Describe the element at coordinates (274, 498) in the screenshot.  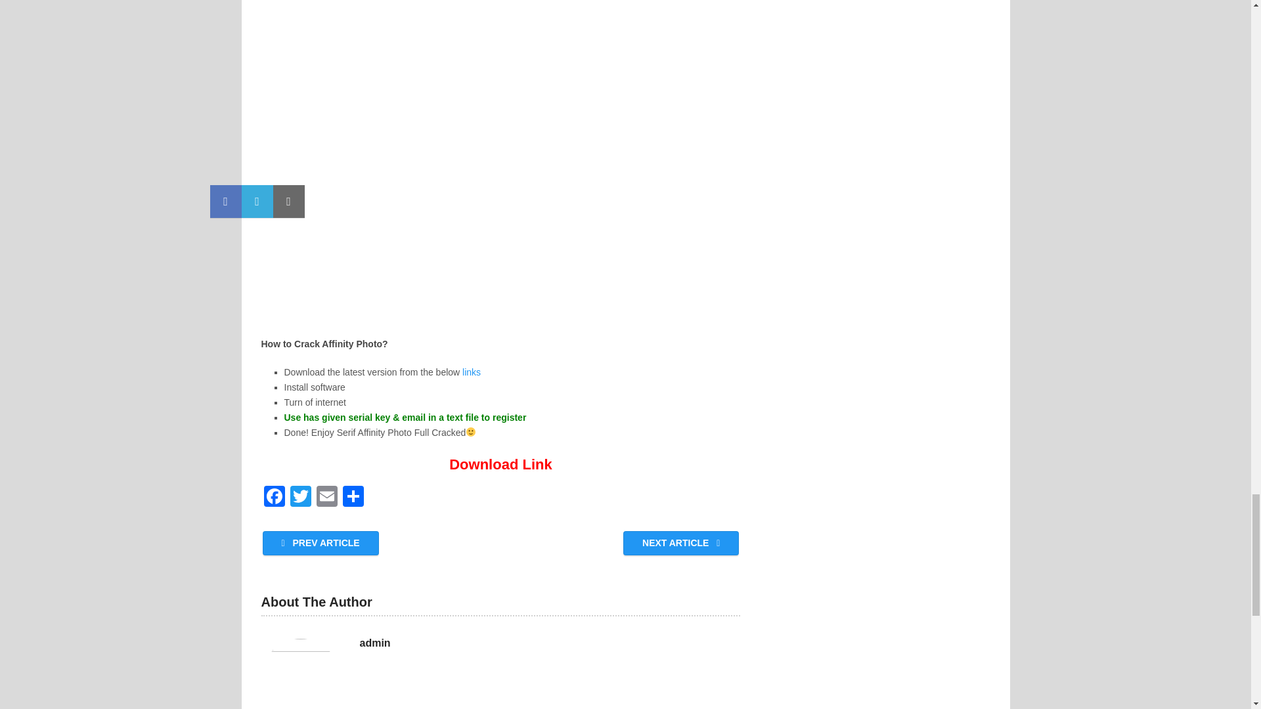
I see `Facebook` at that location.